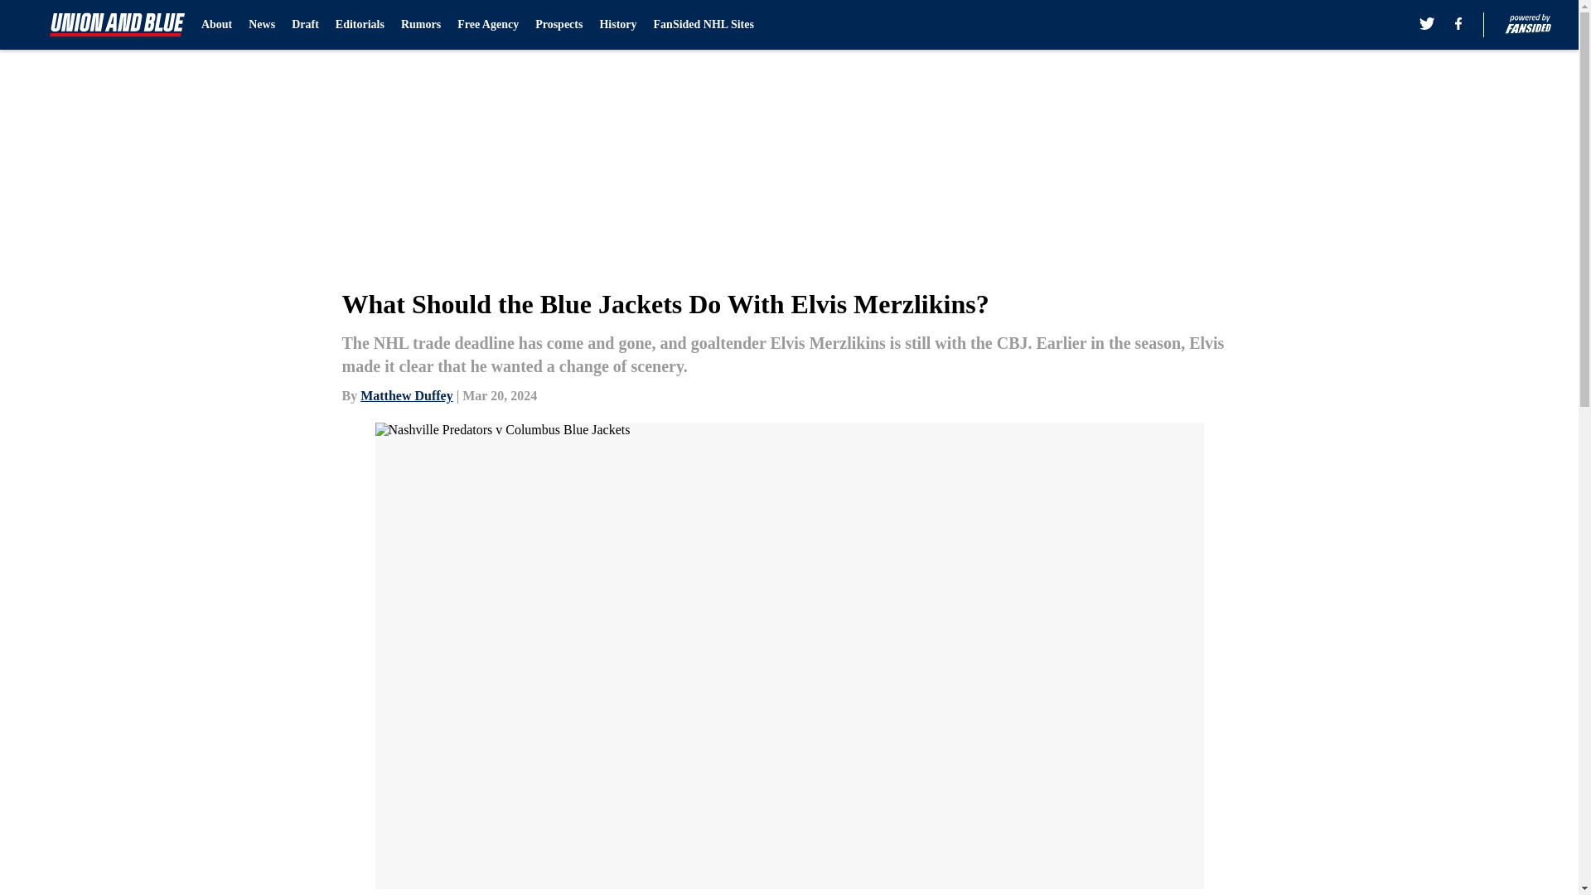 This screenshot has width=1591, height=895. Describe the element at coordinates (262, 25) in the screenshot. I see `News` at that location.